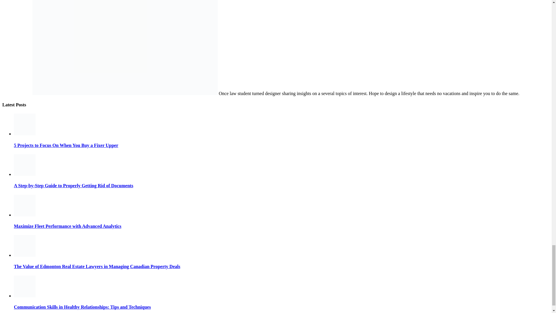 The height and width of the screenshot is (313, 556). Describe the element at coordinates (25, 174) in the screenshot. I see `A Step-by-Step Guide to Properly Getting Rid of Documents` at that location.